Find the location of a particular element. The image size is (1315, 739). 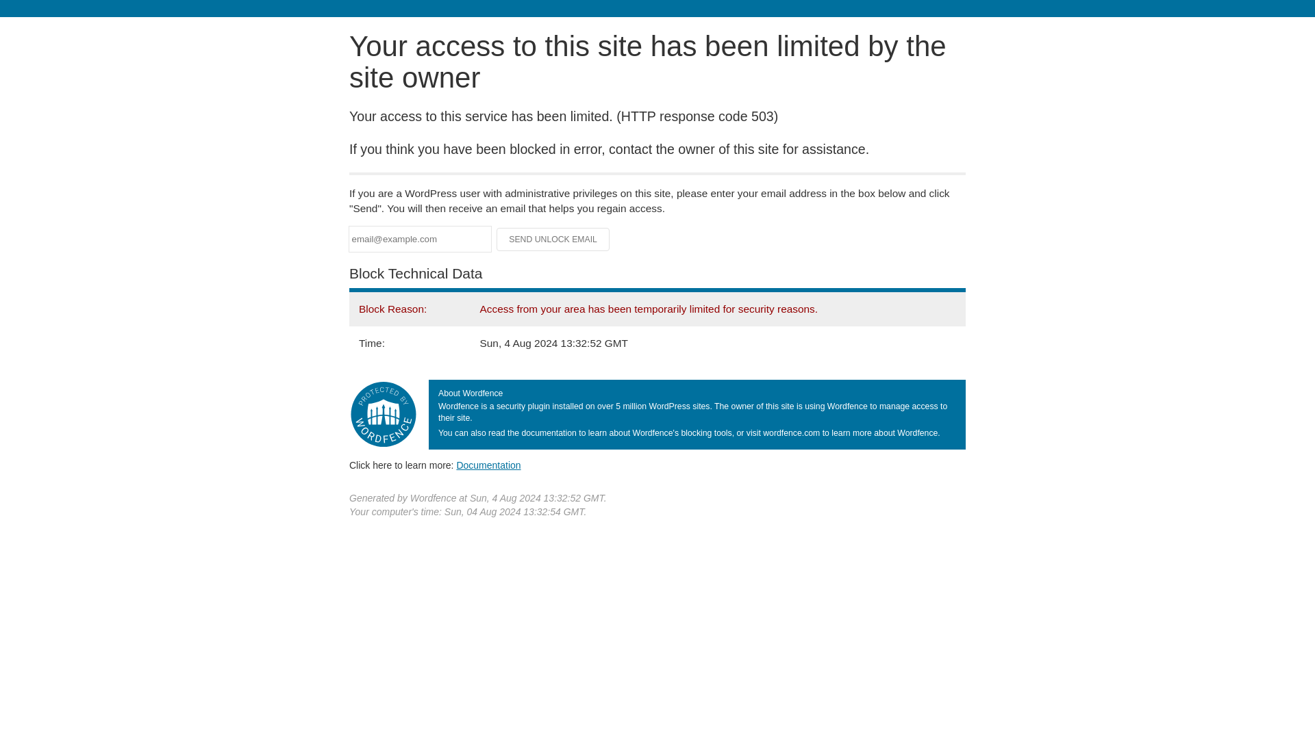

Documentation is located at coordinates (488, 465).